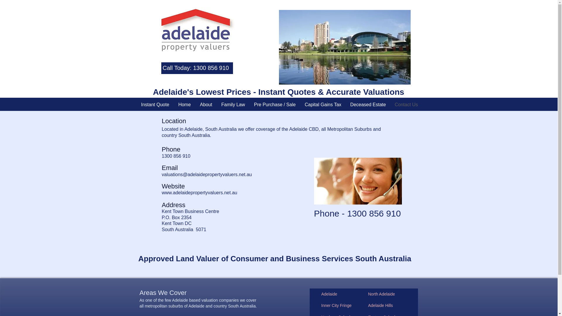  What do you see at coordinates (185, 105) in the screenshot?
I see `Home` at bounding box center [185, 105].